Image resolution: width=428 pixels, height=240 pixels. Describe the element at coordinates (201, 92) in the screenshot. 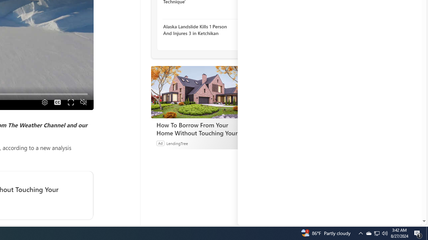

I see `How To Borrow From Your Home Without Touching Your Mortgage` at that location.